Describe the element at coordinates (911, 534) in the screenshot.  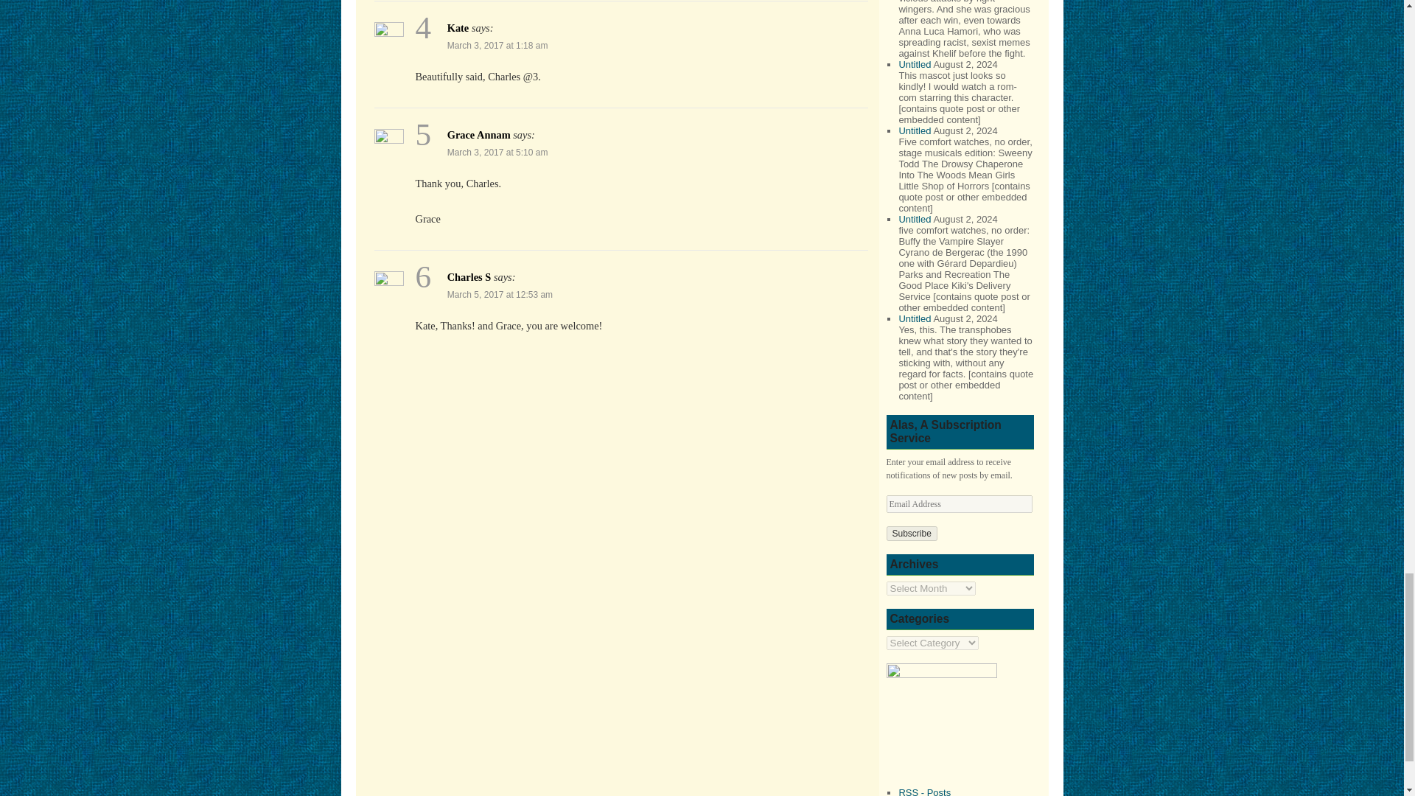
I see `Subscribe` at that location.